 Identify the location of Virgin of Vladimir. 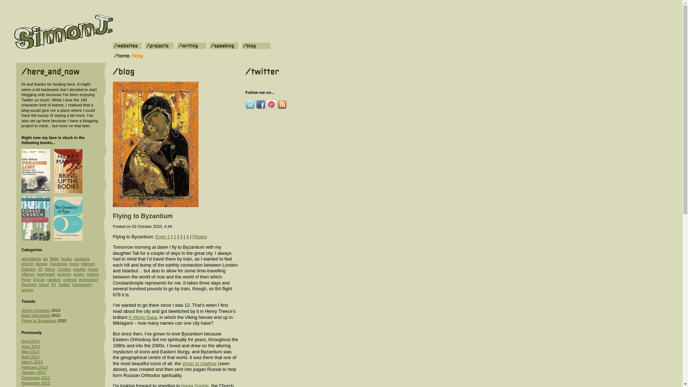
(199, 363).